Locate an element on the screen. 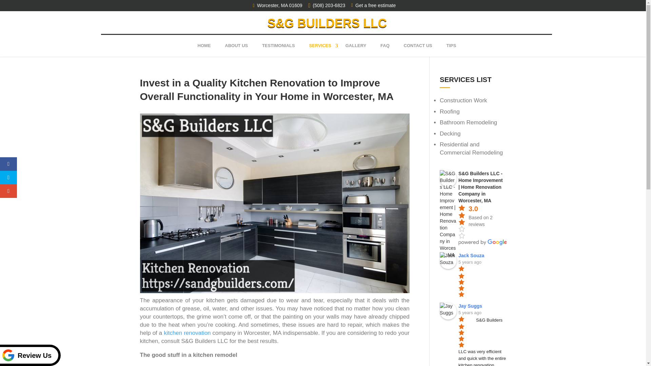  CONTACT US is located at coordinates (418, 45).